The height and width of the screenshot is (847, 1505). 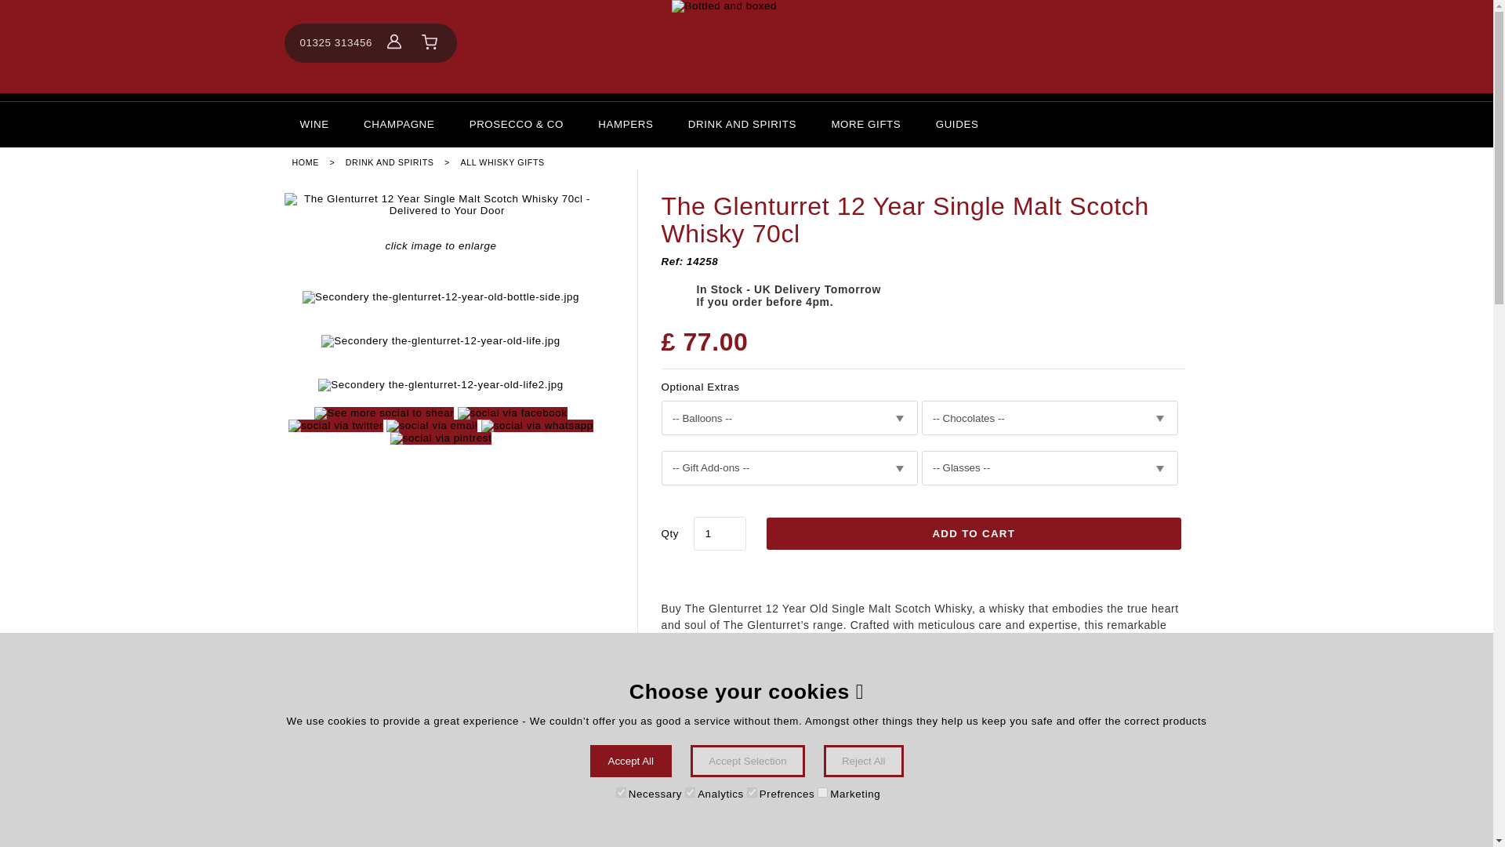 I want to click on View Basket, so click(x=430, y=42).